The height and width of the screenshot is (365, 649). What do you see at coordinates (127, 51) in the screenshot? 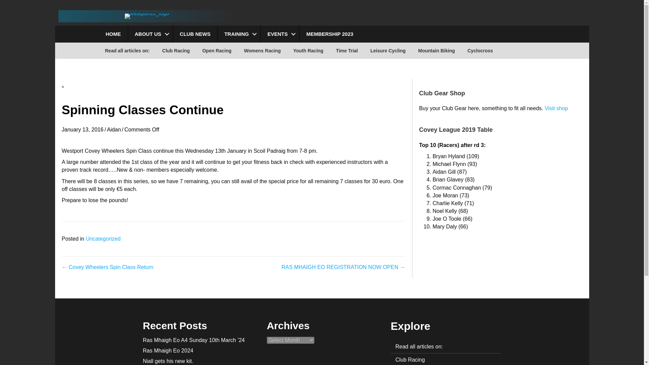
I see `Read all articles on:` at bounding box center [127, 51].